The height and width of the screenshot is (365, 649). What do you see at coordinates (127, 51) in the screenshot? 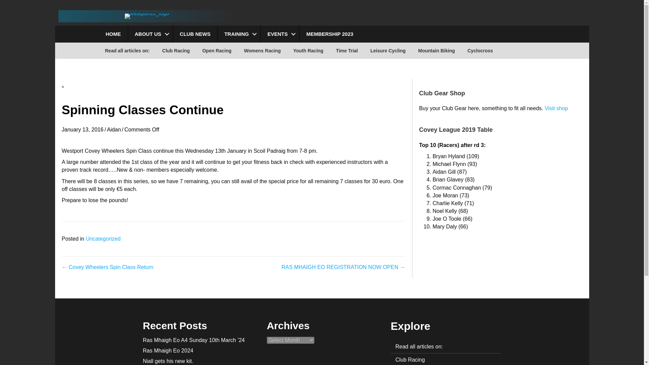
I see `Read all articles on:` at bounding box center [127, 51].